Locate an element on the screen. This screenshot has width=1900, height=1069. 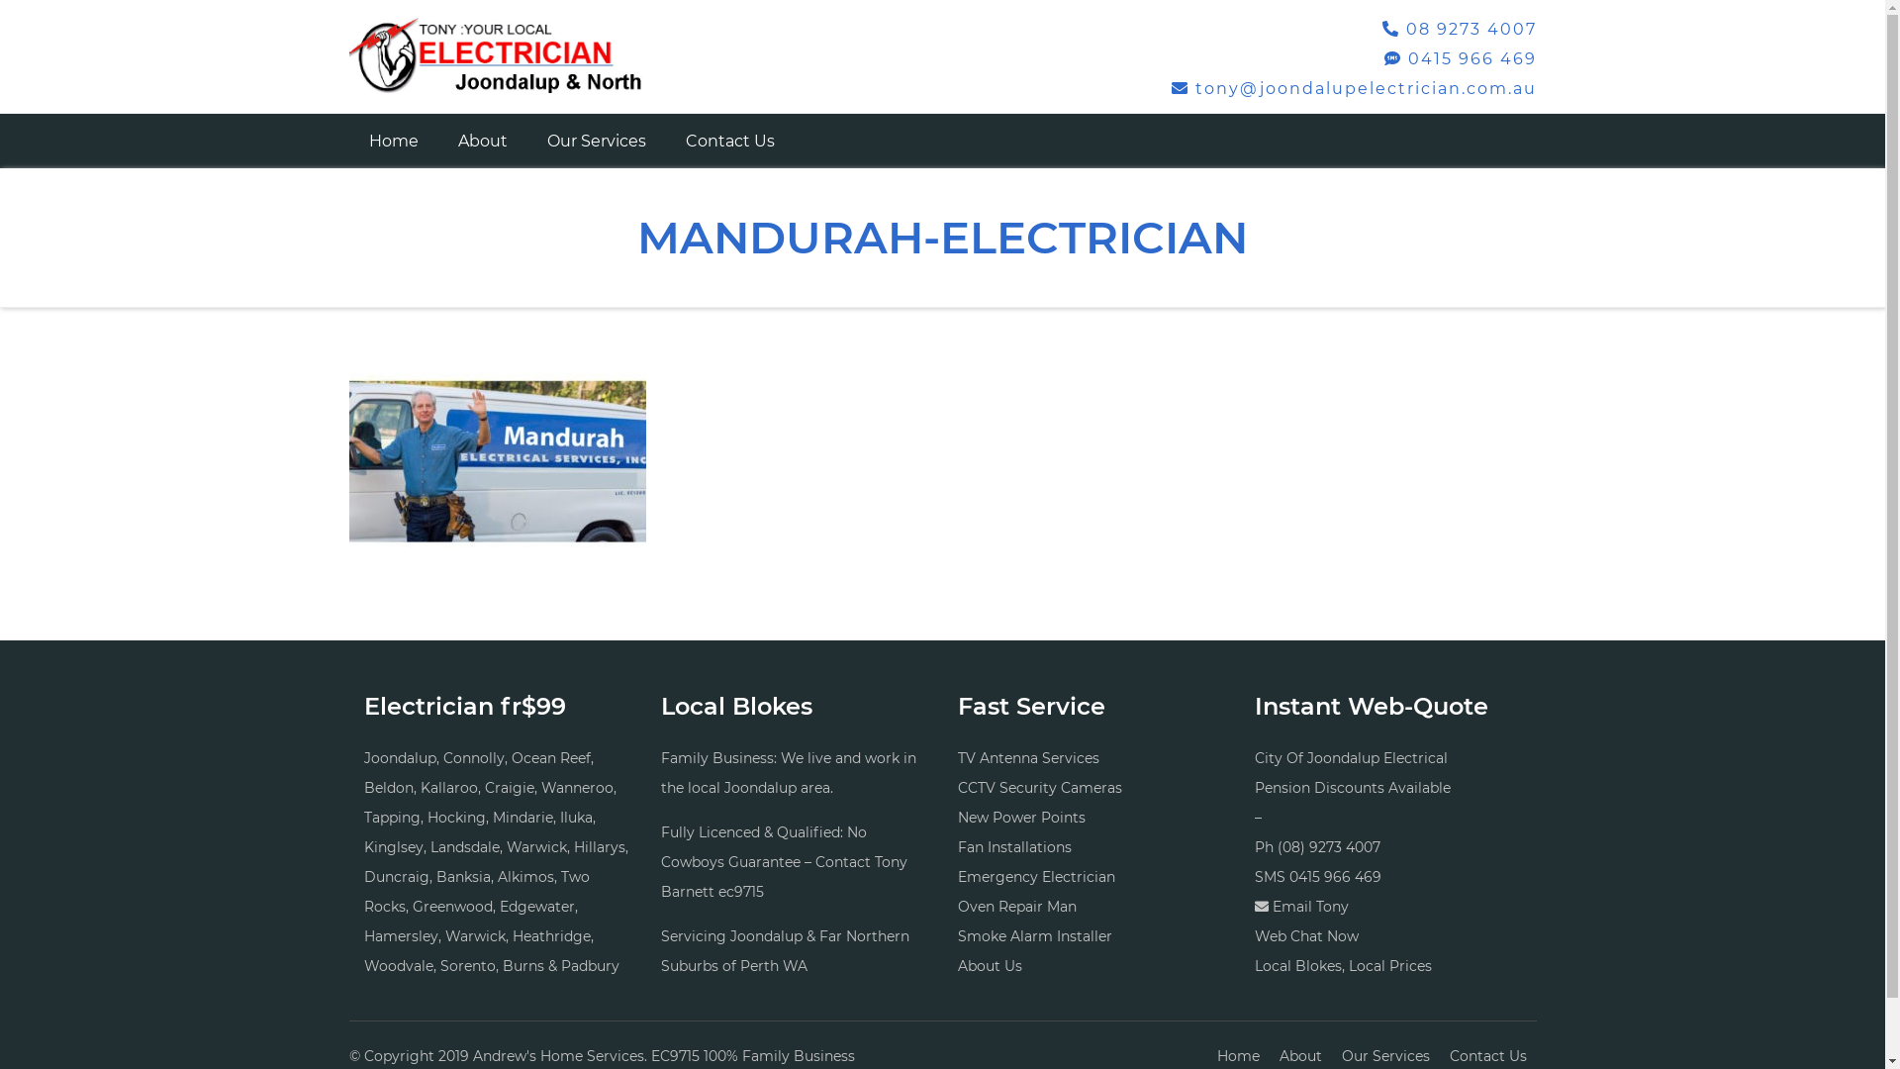
Contact Us is located at coordinates (729, 141).